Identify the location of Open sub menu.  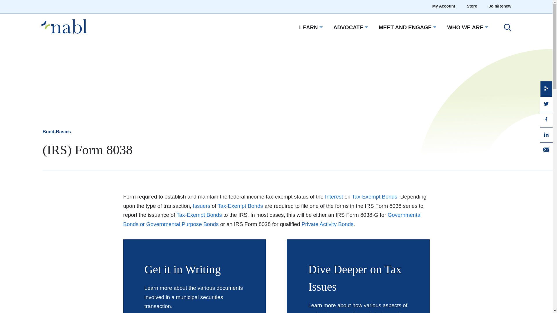
(366, 27).